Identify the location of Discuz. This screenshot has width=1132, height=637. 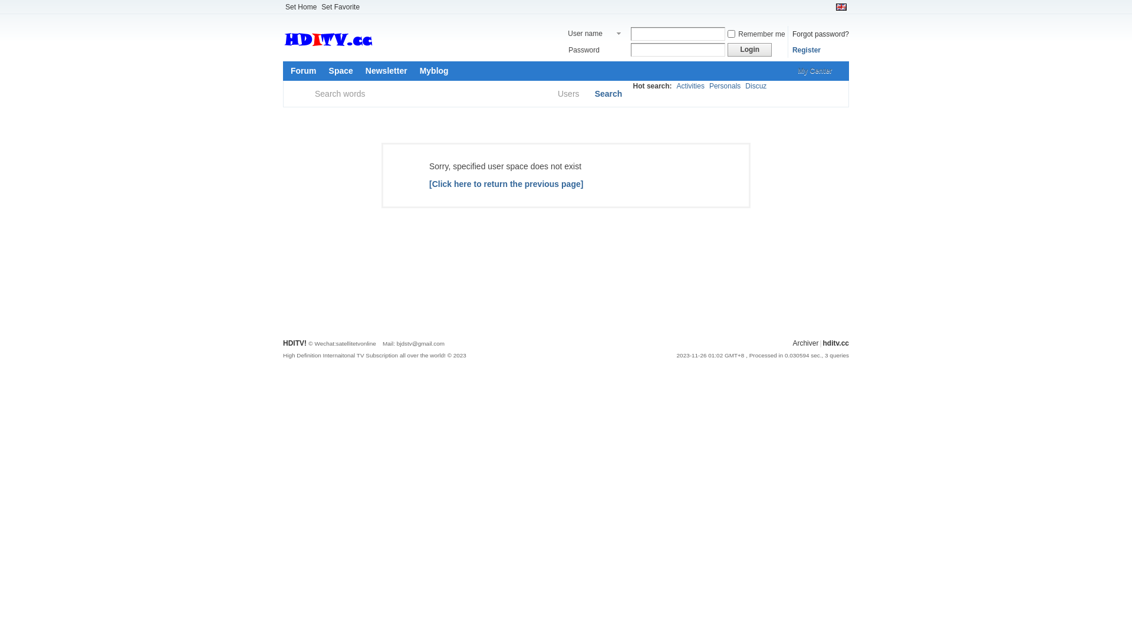
(756, 86).